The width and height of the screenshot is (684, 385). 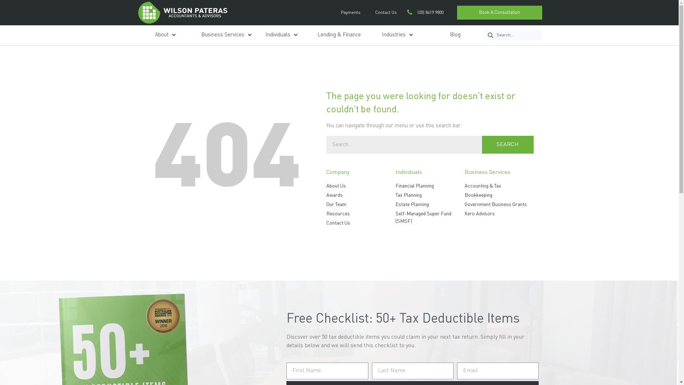 I want to click on Blog, so click(x=455, y=35).